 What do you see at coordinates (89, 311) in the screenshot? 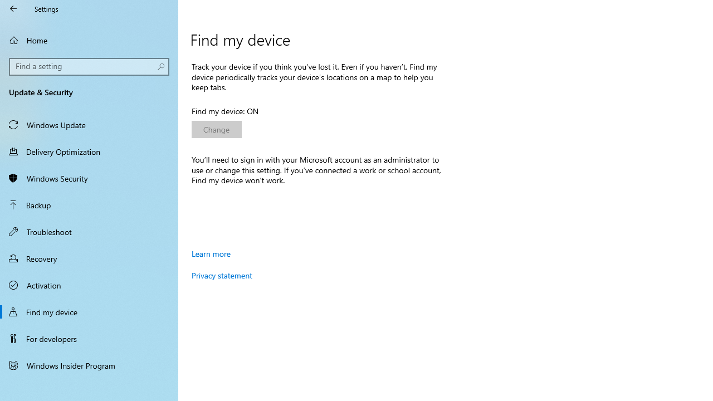
I see `Find my device` at bounding box center [89, 311].